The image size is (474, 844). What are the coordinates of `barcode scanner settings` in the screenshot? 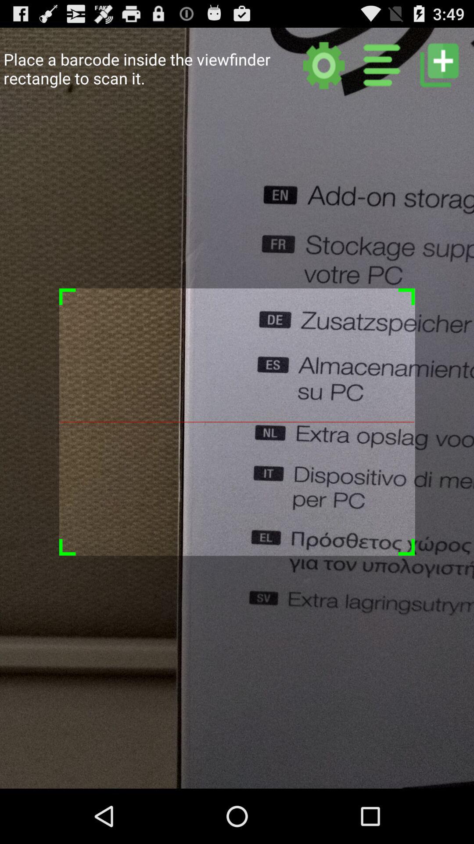 It's located at (324, 65).